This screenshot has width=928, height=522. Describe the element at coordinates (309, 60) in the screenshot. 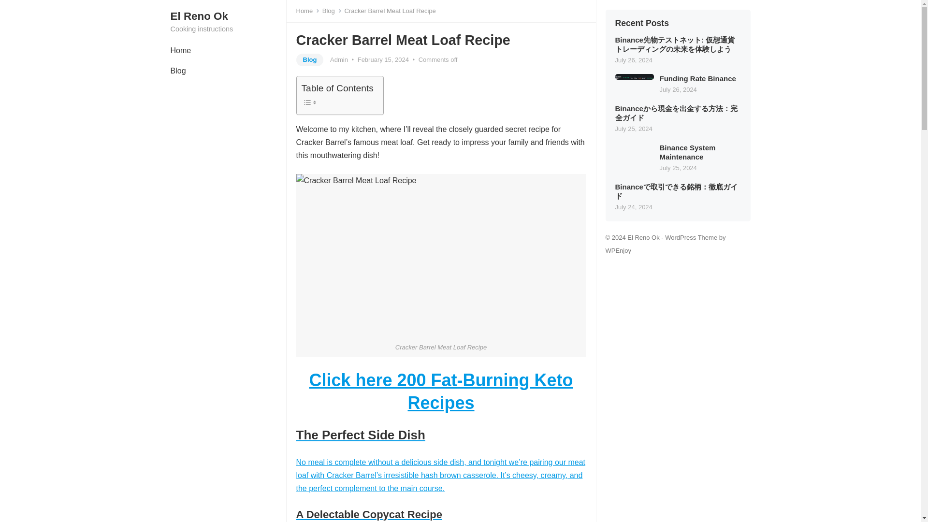

I see `Blog` at that location.